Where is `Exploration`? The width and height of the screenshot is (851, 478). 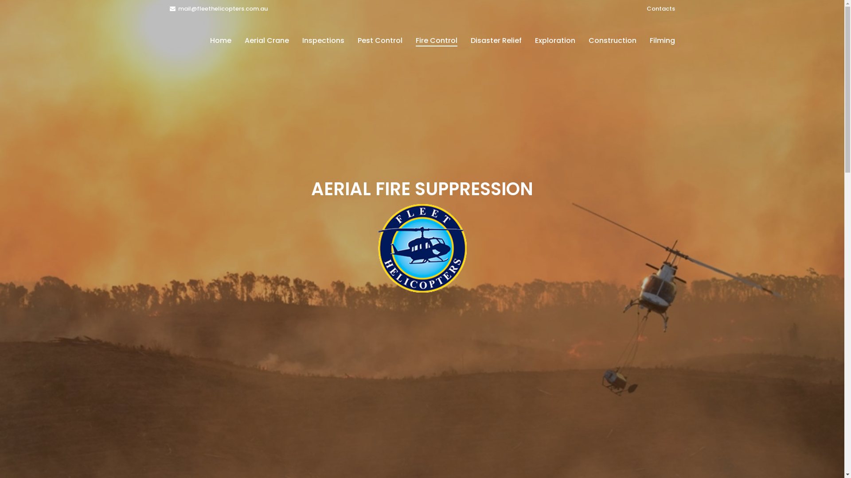 Exploration is located at coordinates (555, 41).